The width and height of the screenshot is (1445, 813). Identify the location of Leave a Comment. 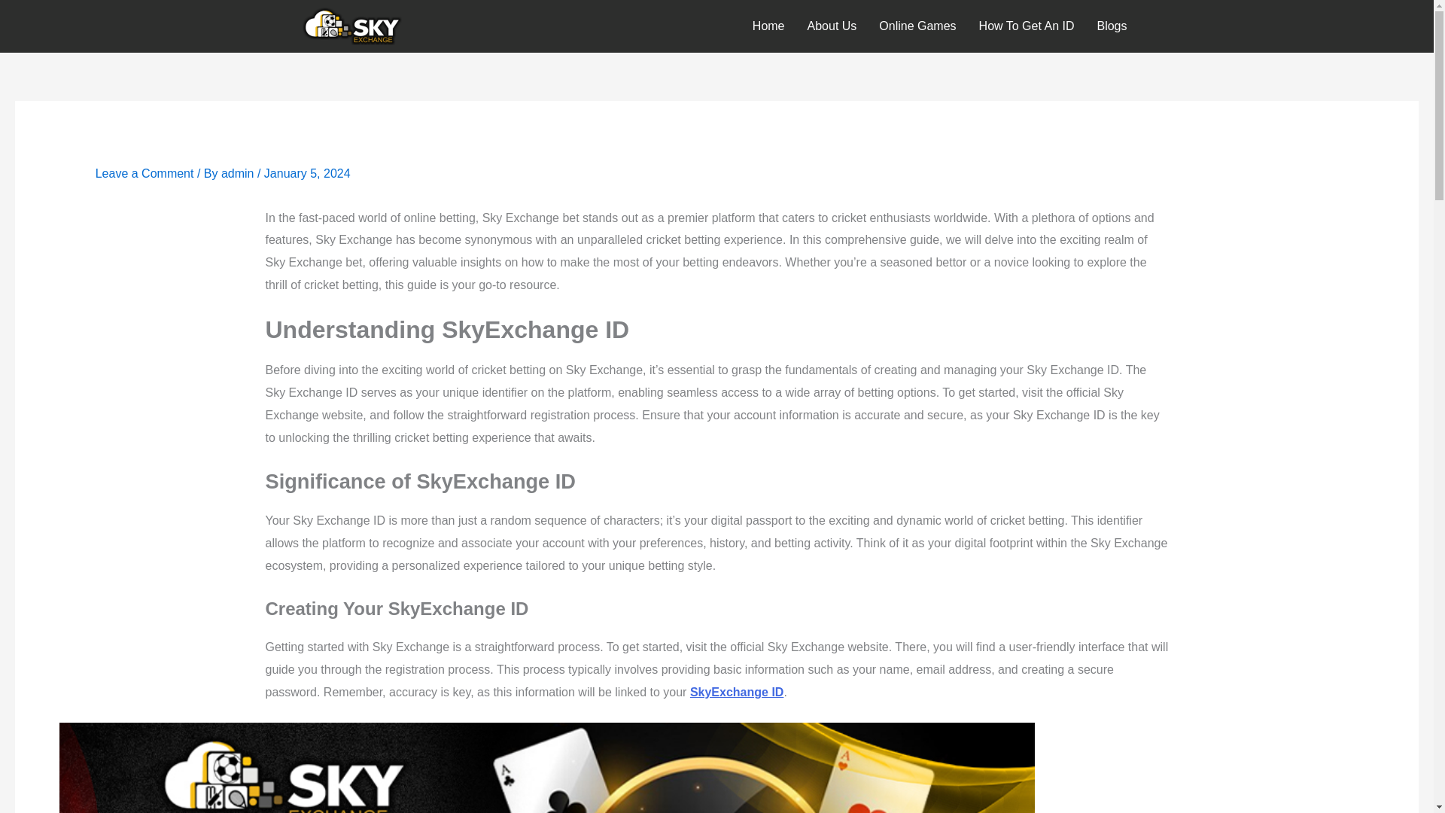
(144, 173).